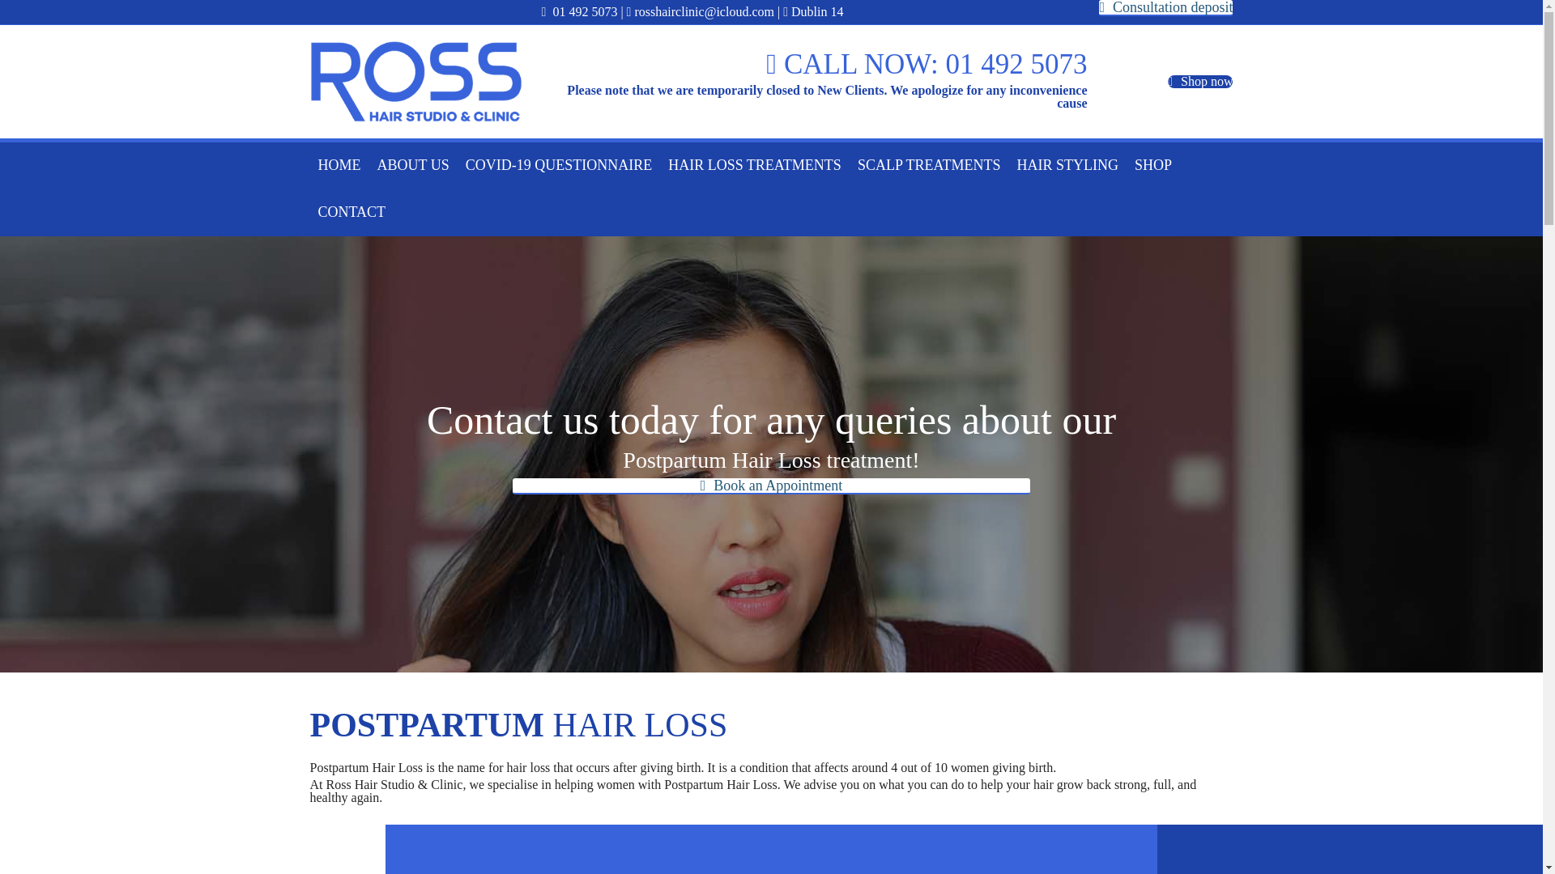 This screenshot has height=874, width=1555. I want to click on ABOUT US, so click(413, 166).